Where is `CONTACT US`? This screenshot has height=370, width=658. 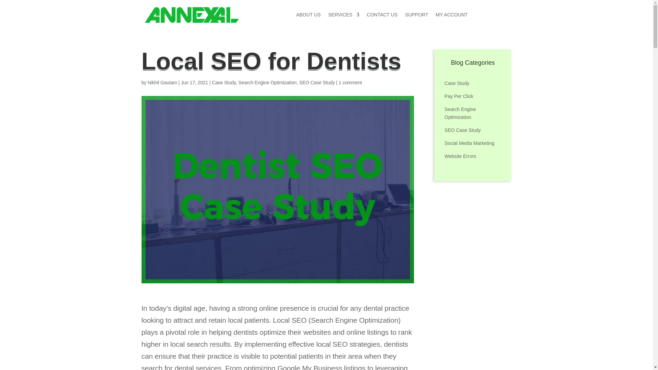 CONTACT US is located at coordinates (382, 15).